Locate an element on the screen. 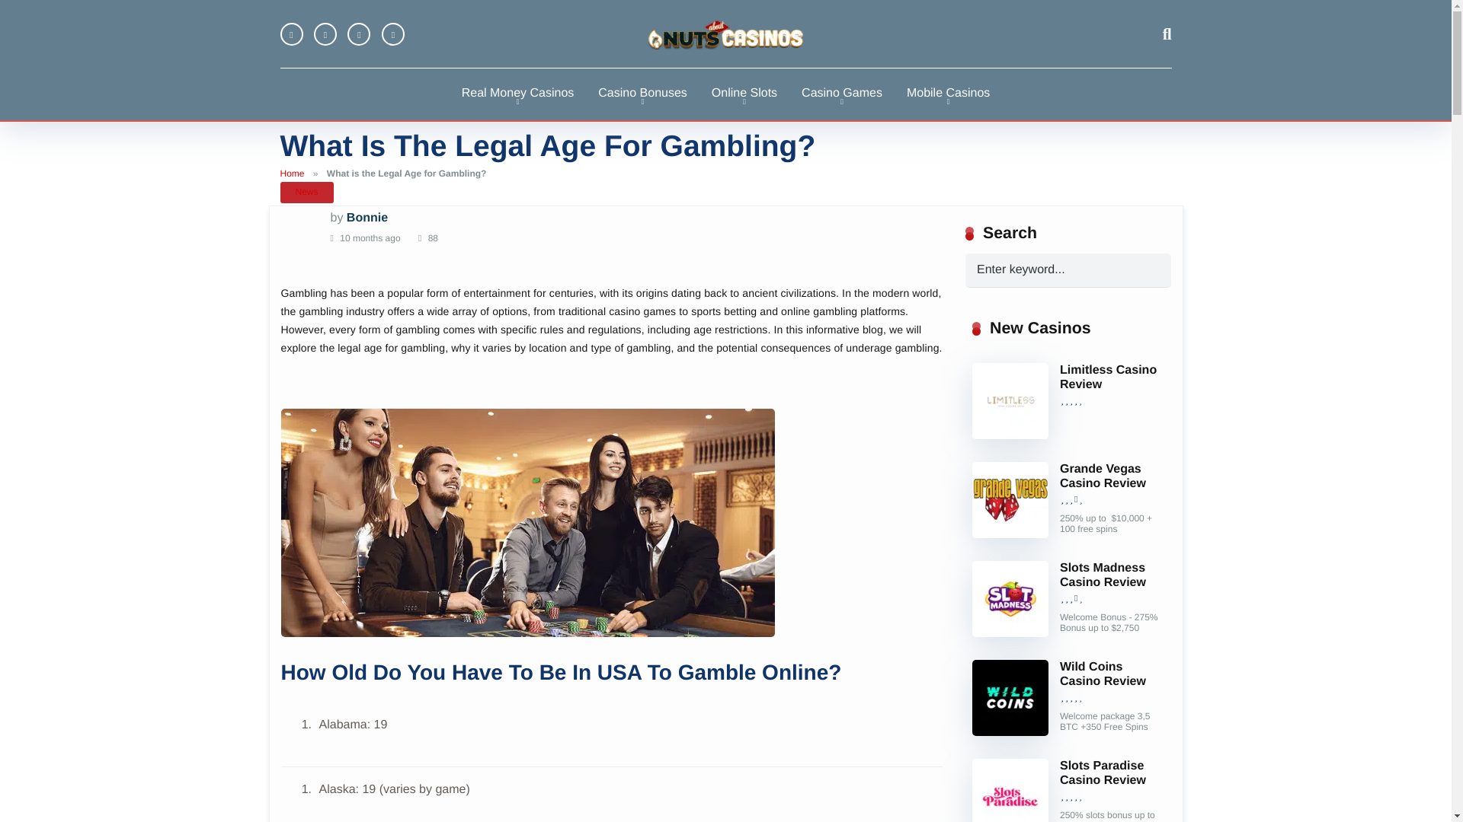  Limitless Casino Review is located at coordinates (1108, 378).